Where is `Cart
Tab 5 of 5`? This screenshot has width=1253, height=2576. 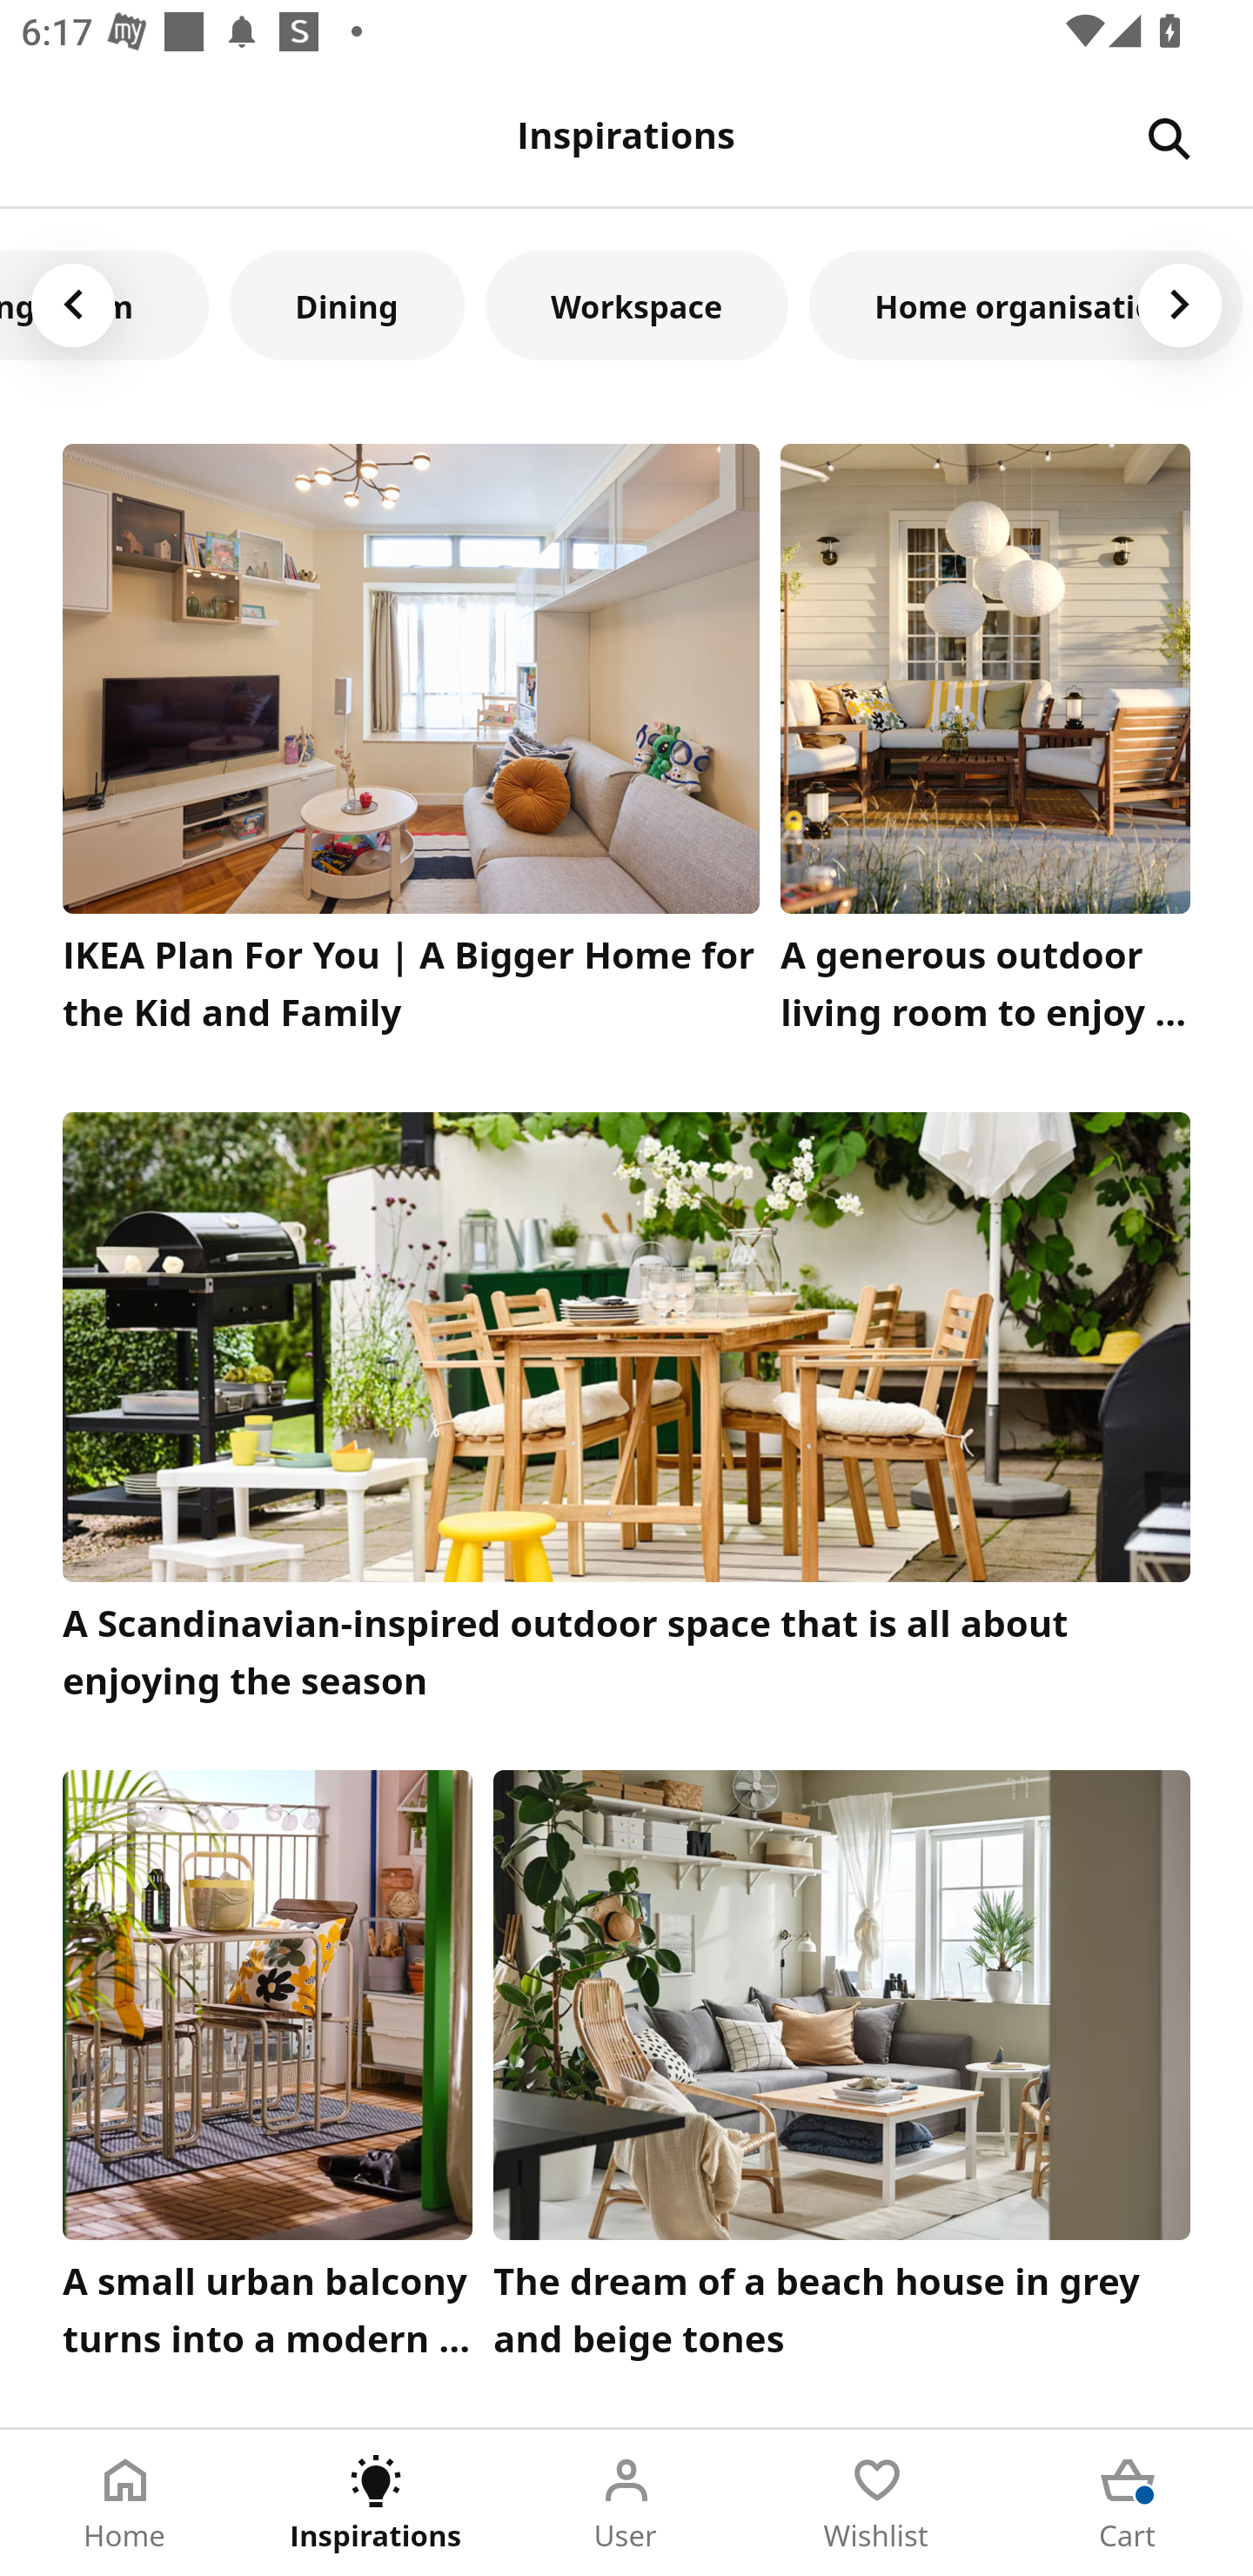 Cart
Tab 5 of 5 is located at coordinates (1128, 2503).